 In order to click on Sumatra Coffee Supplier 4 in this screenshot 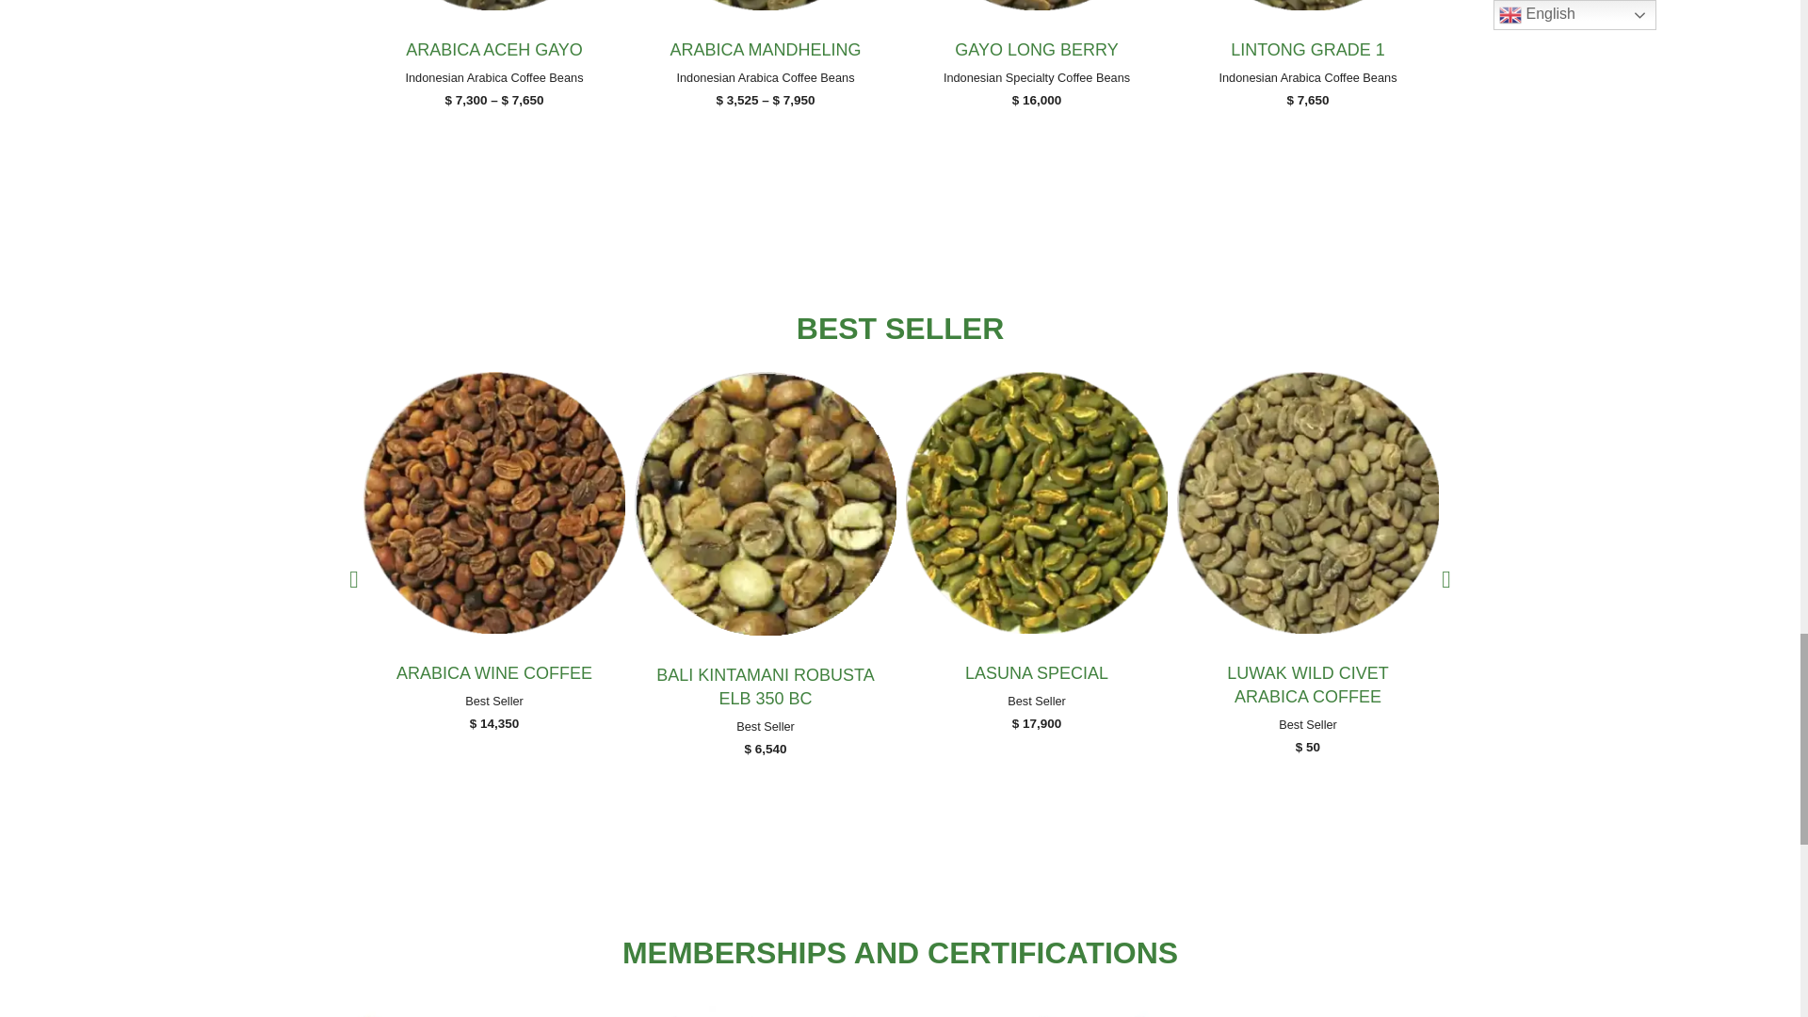, I will do `click(493, 5)`.